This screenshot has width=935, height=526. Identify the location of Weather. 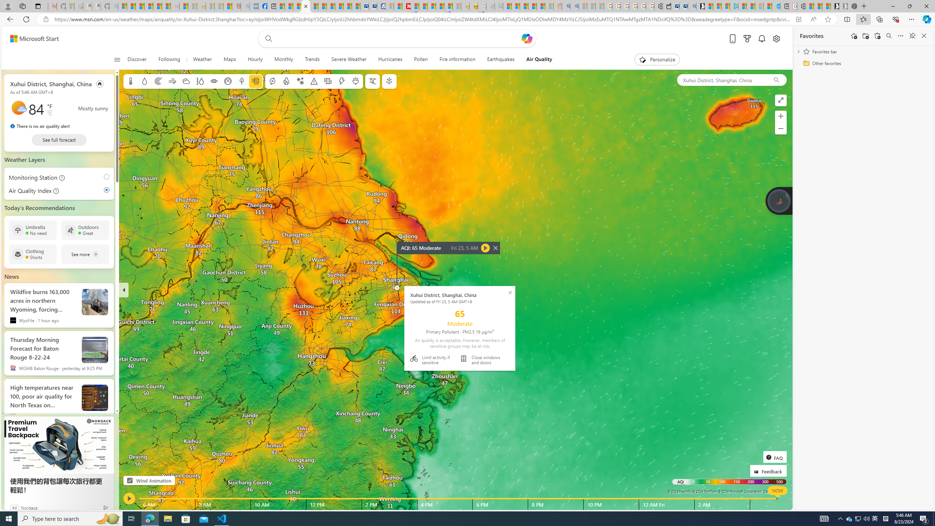
(202, 60).